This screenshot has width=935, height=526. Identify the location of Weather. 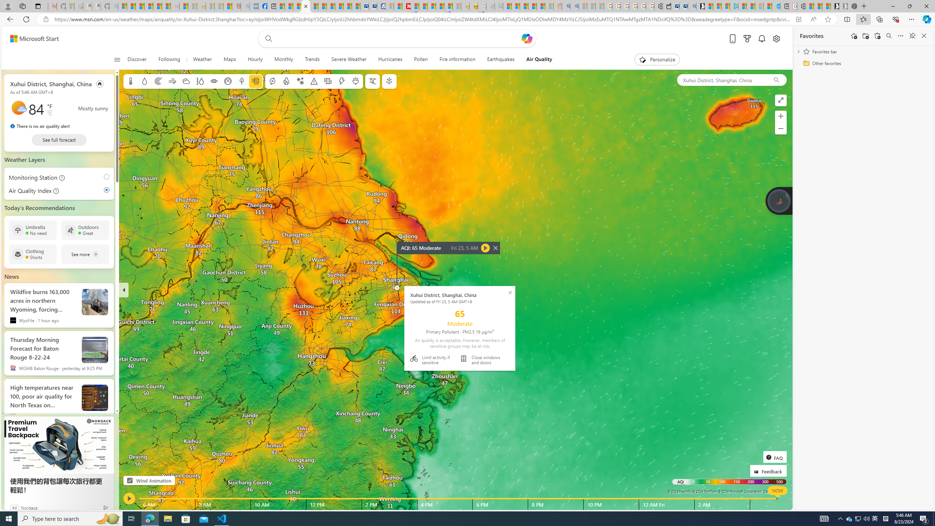
(202, 60).